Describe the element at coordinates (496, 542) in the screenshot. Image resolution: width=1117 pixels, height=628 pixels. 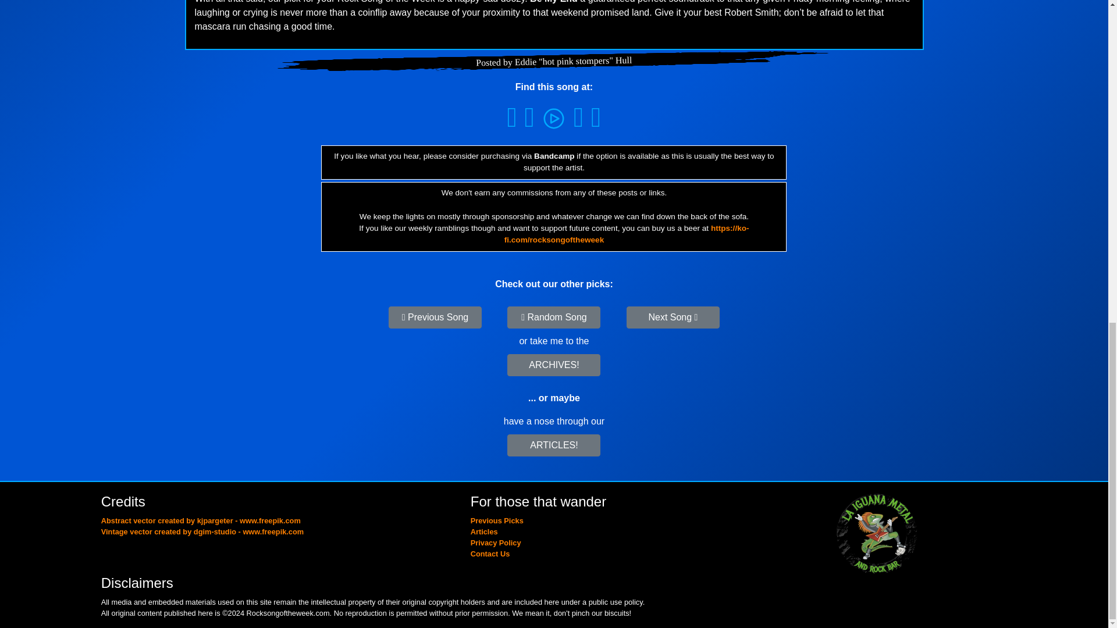
I see `Privacy Policy` at that location.